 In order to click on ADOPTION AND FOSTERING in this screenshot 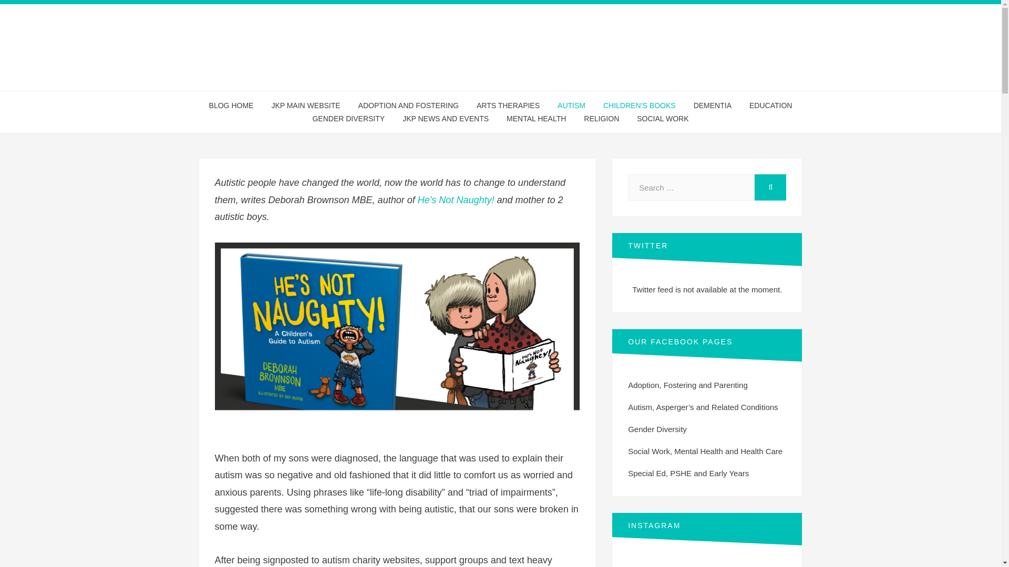, I will do `click(408, 106)`.